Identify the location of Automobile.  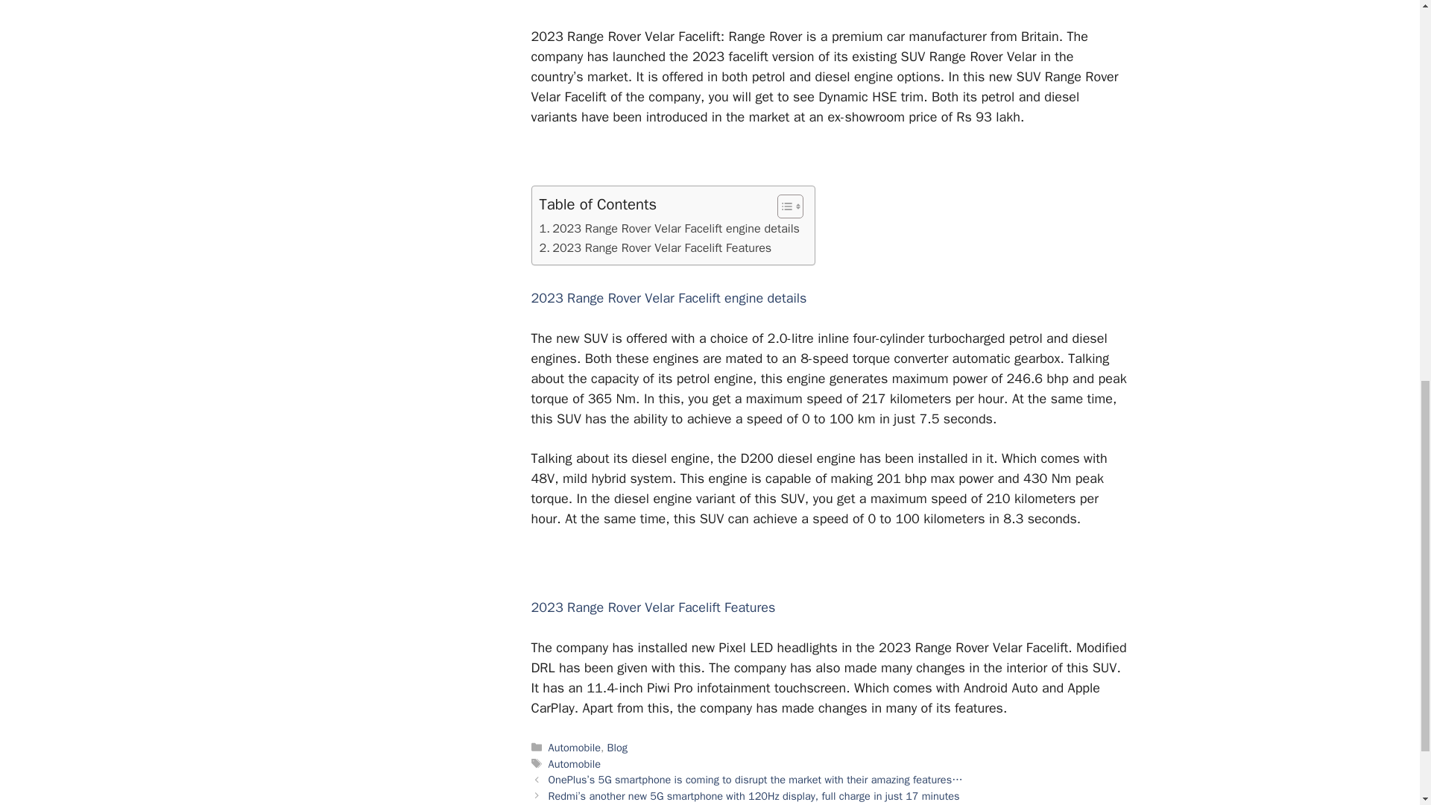
(574, 747).